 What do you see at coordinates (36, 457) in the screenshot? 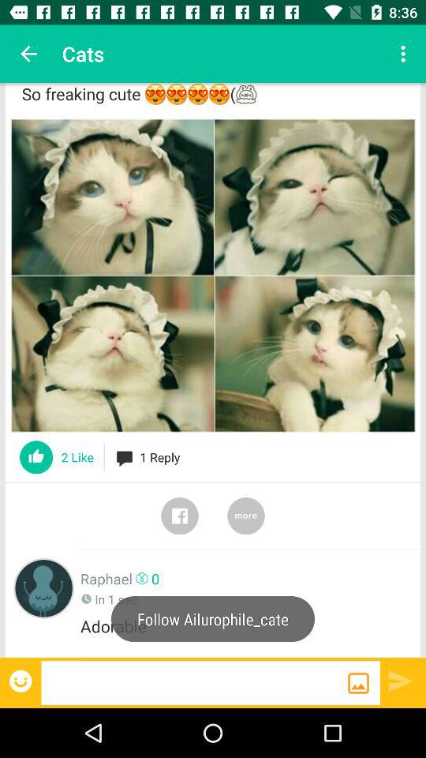
I see `like the image` at bounding box center [36, 457].